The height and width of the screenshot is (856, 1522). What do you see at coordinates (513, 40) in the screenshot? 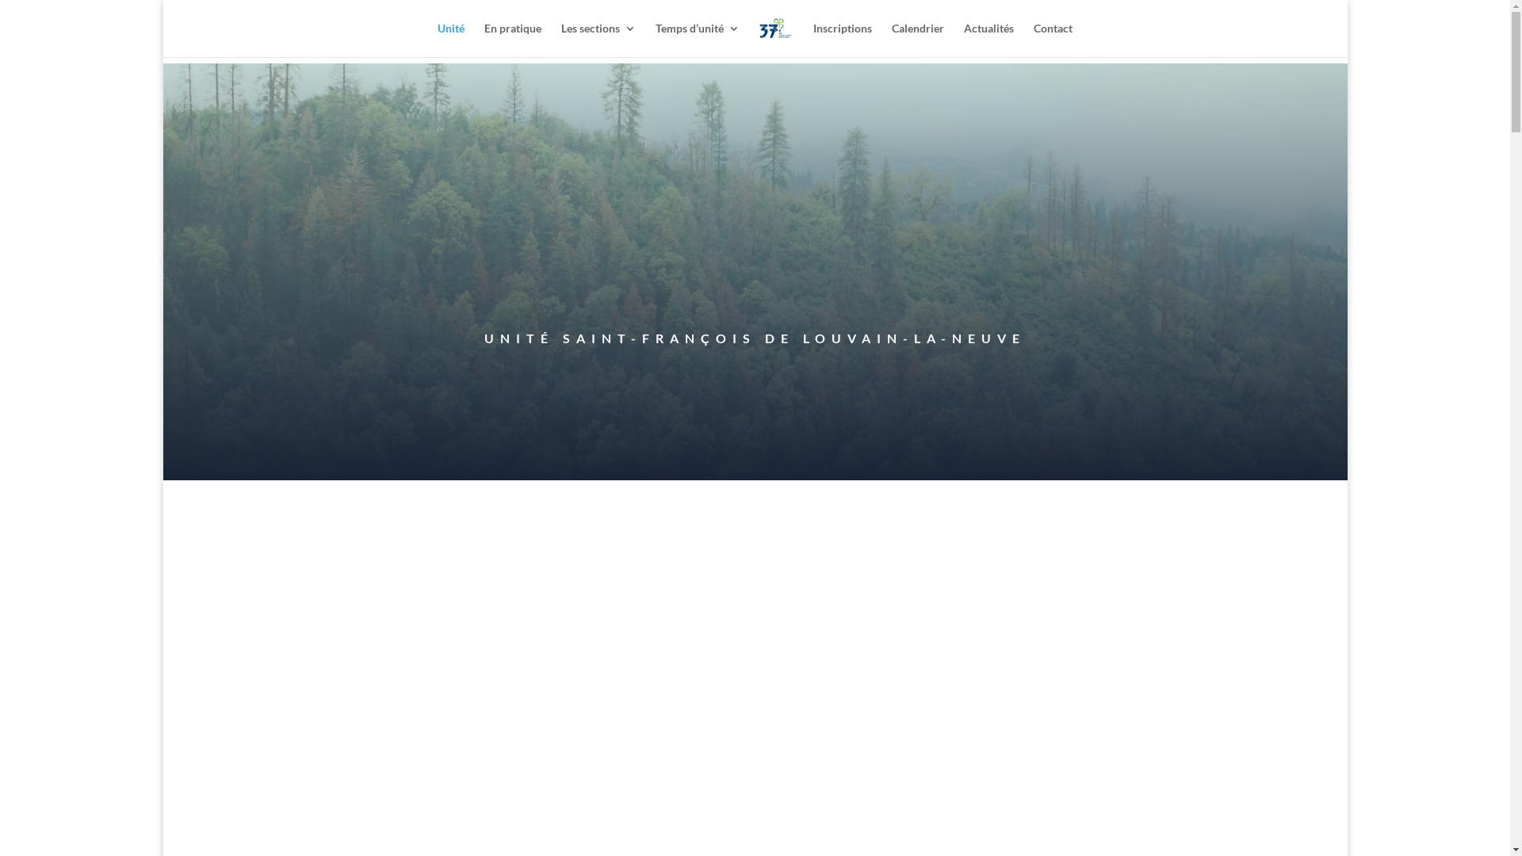
I see `En pratique` at bounding box center [513, 40].